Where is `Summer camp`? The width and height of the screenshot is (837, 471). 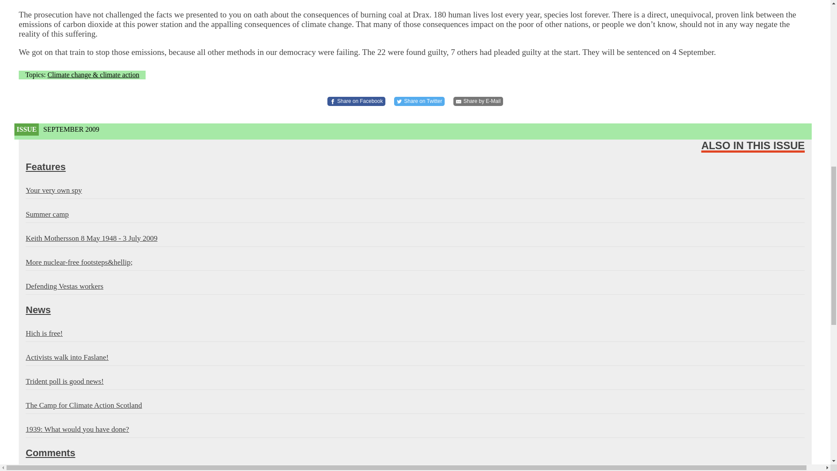
Summer camp is located at coordinates (415, 215).